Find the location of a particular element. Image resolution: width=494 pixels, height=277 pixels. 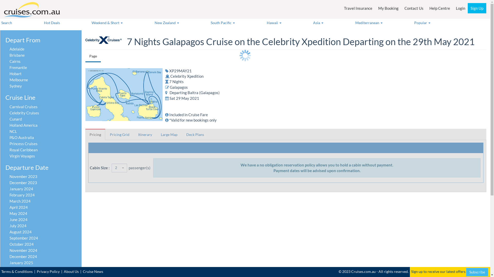

Travel Insurance is located at coordinates (358, 8).